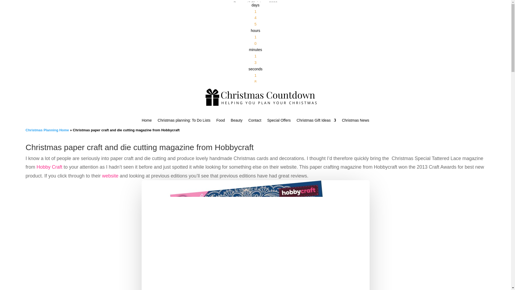 The width and height of the screenshot is (515, 290). Describe the element at coordinates (237, 121) in the screenshot. I see `Beauty` at that location.